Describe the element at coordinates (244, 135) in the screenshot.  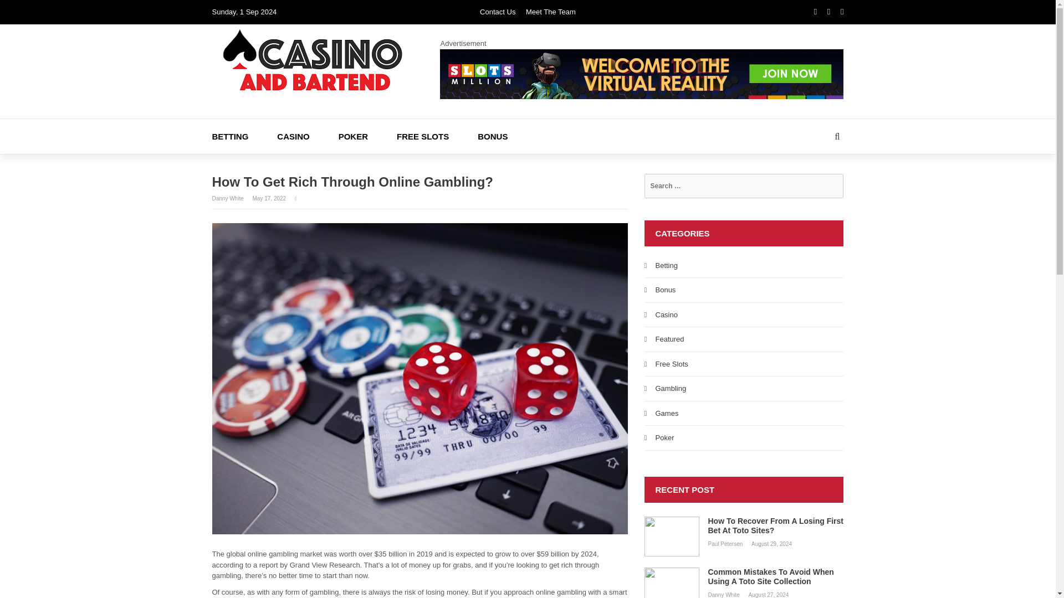
I see `Betting` at that location.